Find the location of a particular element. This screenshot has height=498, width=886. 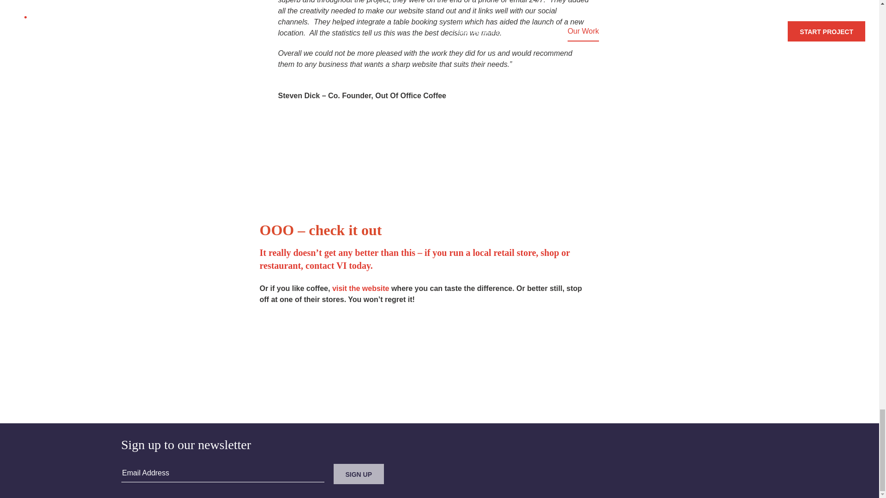

visit the website is located at coordinates (361, 288).